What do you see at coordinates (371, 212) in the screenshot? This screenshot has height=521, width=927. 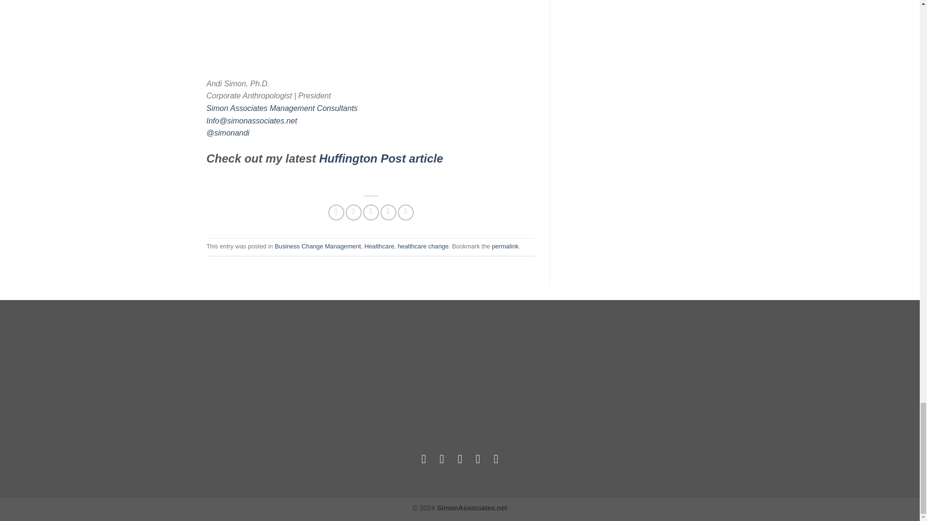 I see `Email to a Friend` at bounding box center [371, 212].